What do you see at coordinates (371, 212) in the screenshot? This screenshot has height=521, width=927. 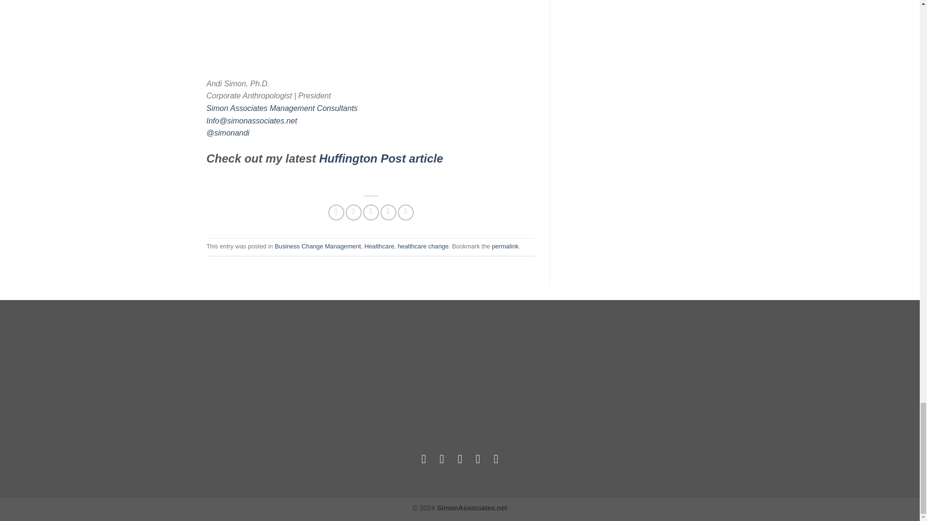 I see `Email to a Friend` at bounding box center [371, 212].